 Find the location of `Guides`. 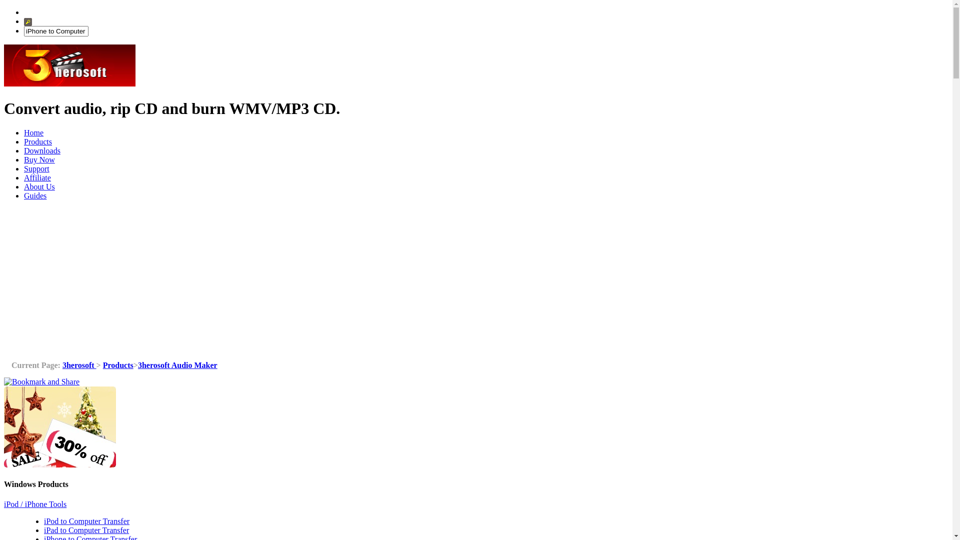

Guides is located at coordinates (35, 196).